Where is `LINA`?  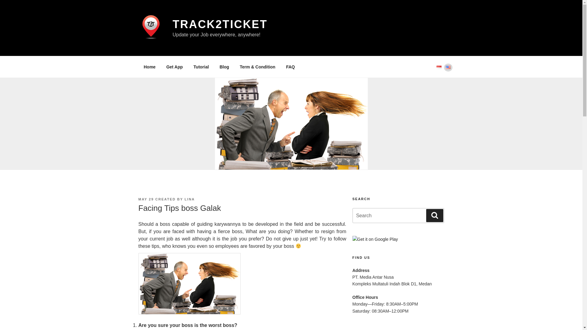 LINA is located at coordinates (190, 199).